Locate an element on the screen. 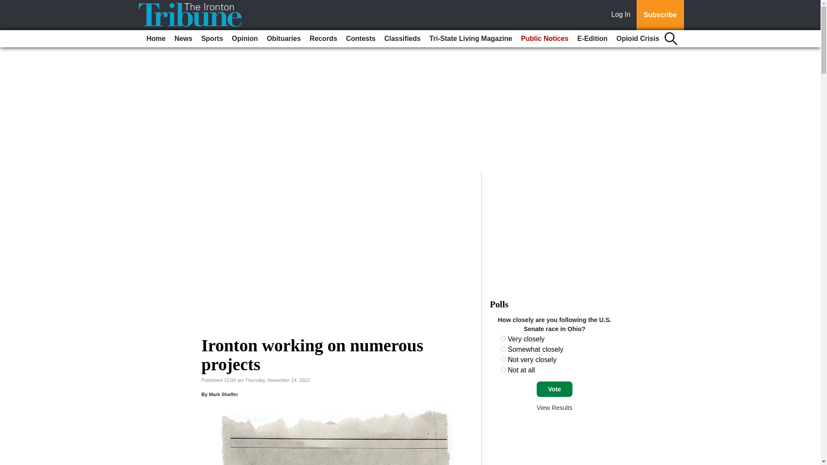  1434 is located at coordinates (503, 359).